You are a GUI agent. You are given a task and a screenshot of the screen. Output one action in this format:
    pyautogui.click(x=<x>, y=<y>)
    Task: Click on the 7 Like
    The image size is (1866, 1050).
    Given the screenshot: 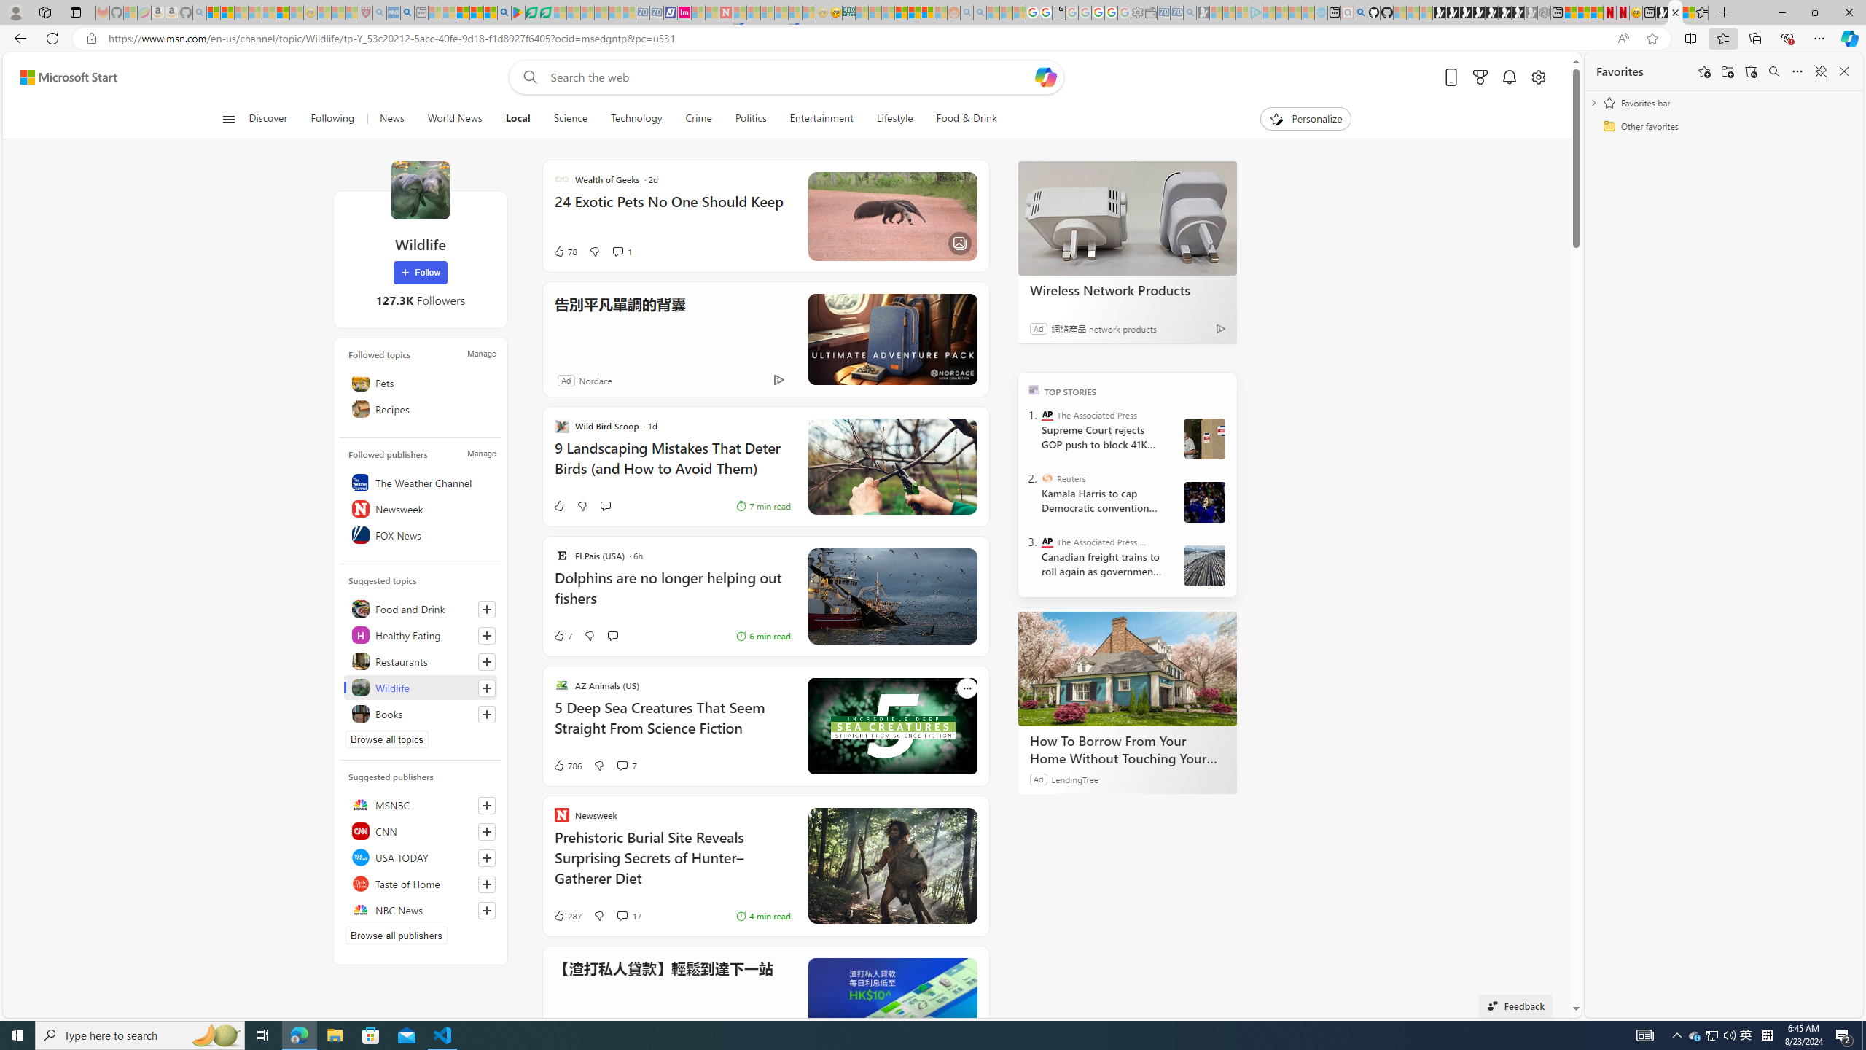 What is the action you would take?
    pyautogui.click(x=563, y=636)
    